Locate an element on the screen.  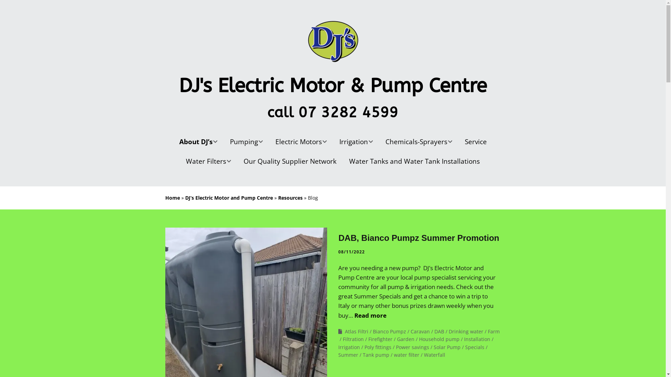
Read more is located at coordinates (370, 316).